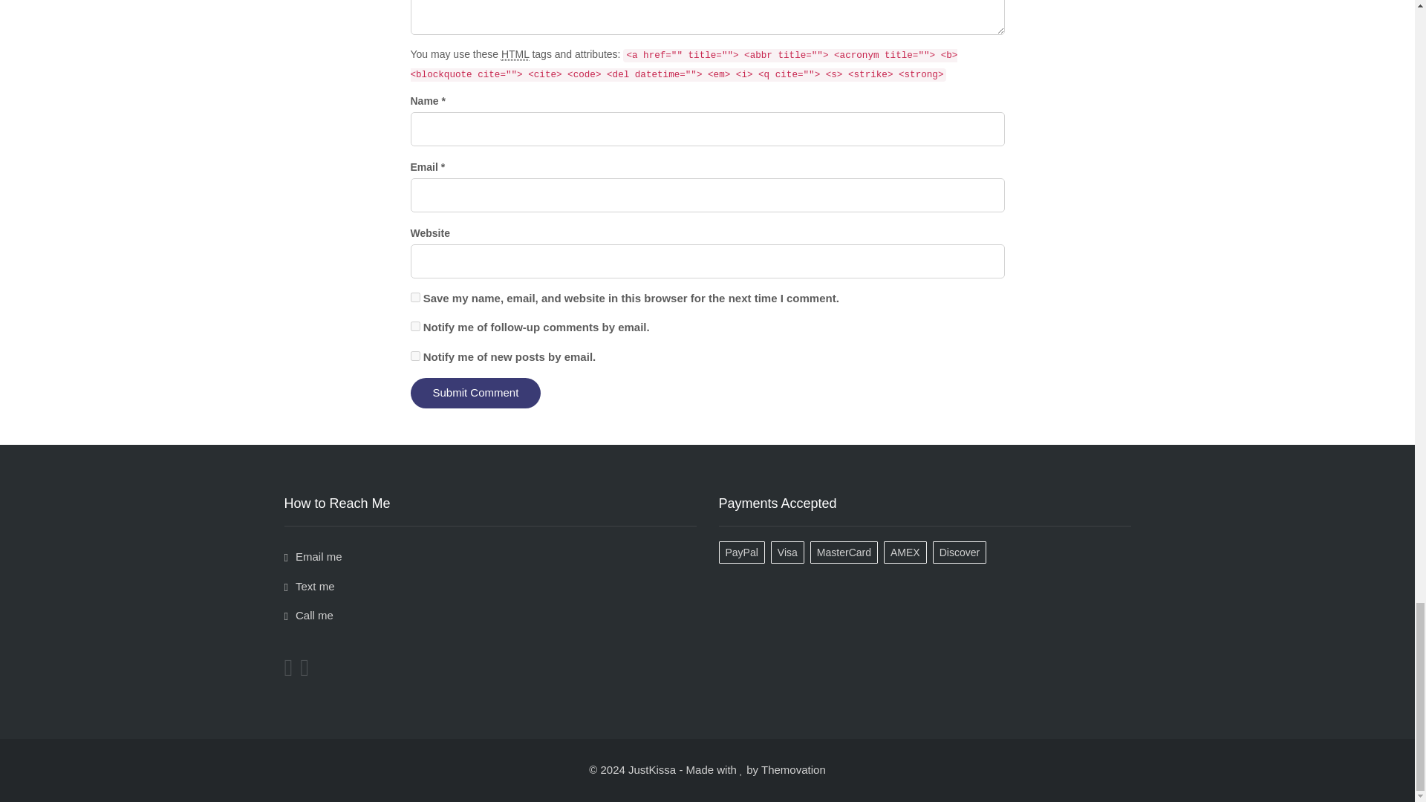  What do you see at coordinates (414, 327) in the screenshot?
I see `subscribe` at bounding box center [414, 327].